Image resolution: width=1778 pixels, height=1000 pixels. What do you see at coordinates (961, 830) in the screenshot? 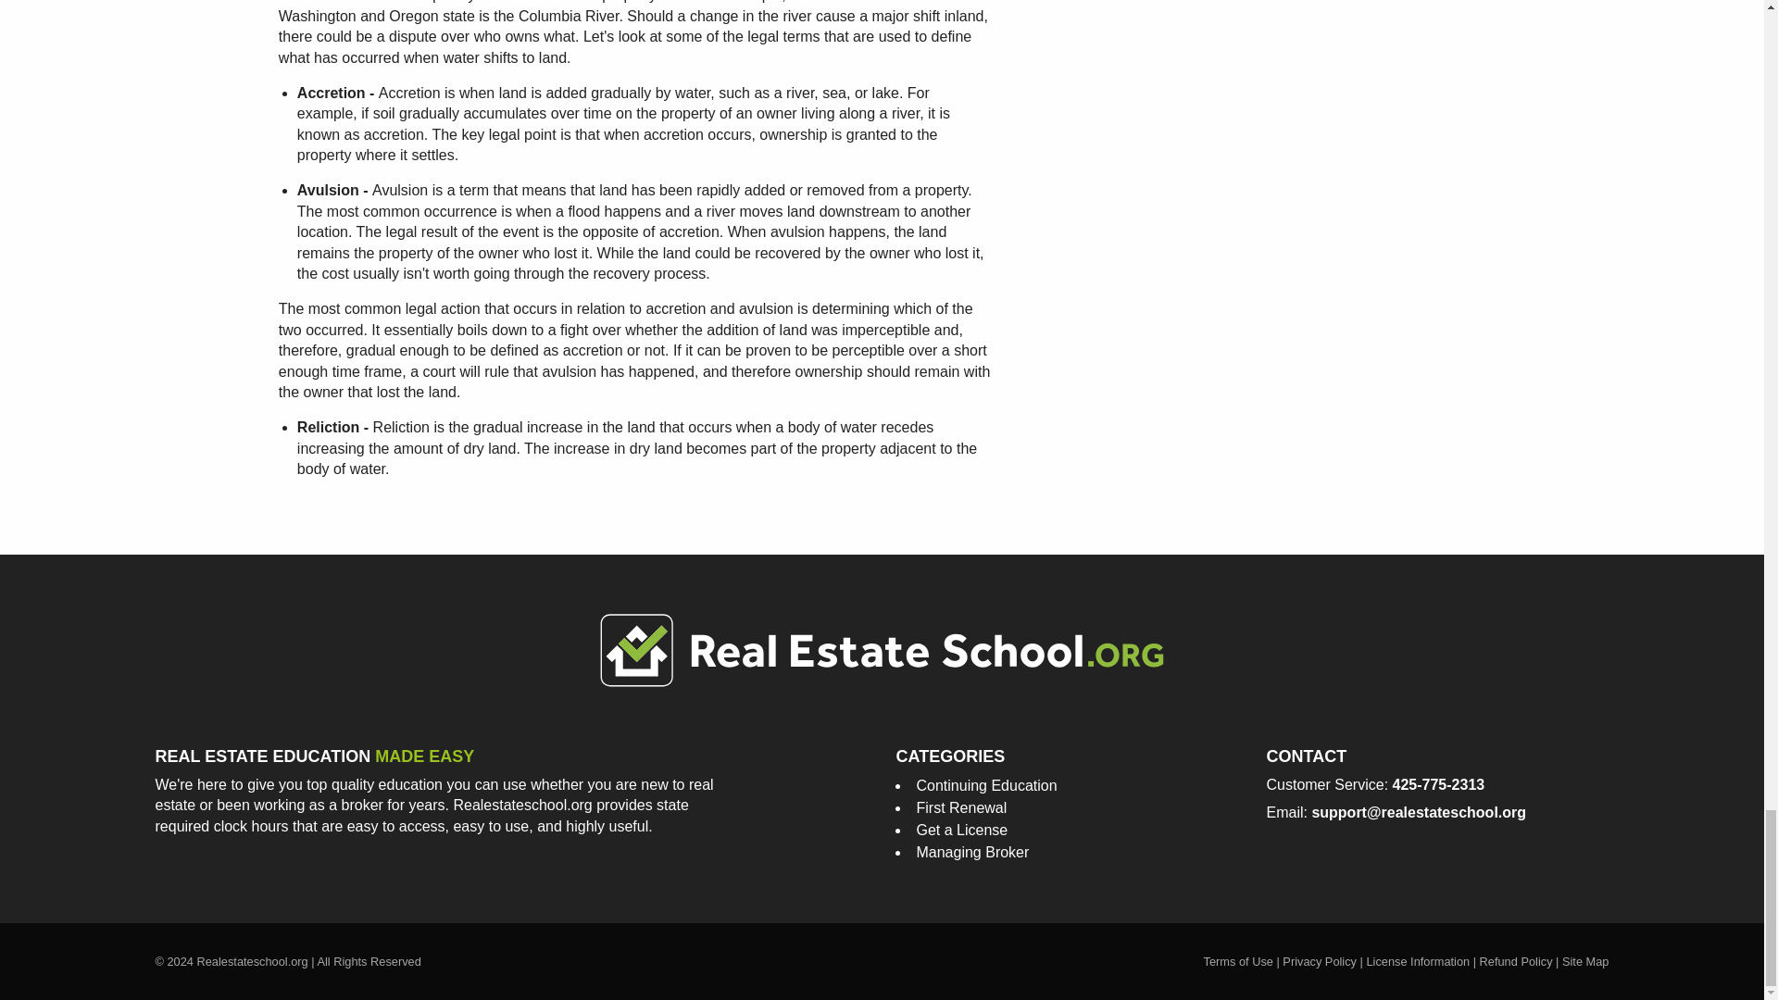
I see `Get a License` at bounding box center [961, 830].